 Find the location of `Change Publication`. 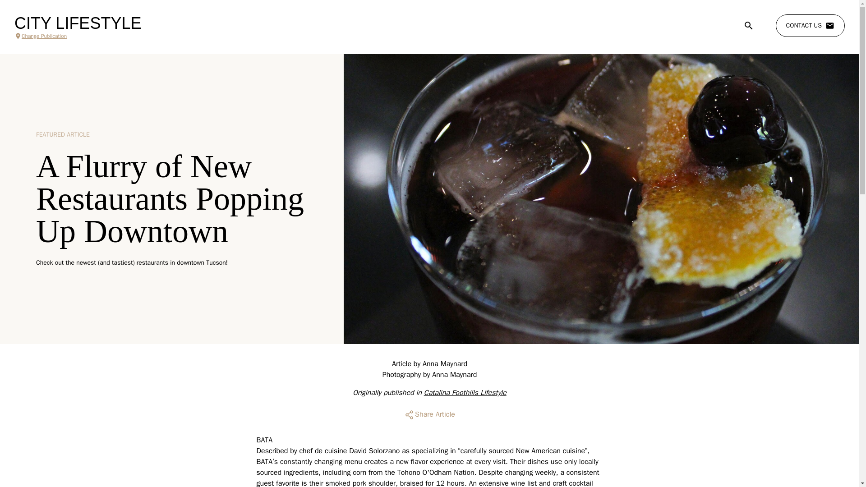

Change Publication is located at coordinates (78, 36).